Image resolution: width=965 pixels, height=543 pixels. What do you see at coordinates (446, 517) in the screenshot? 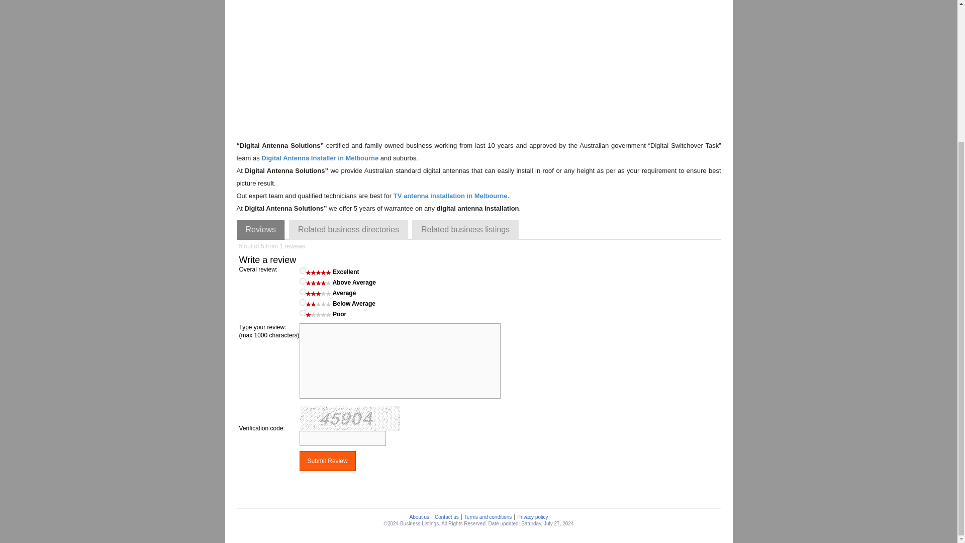
I see `Contact us` at bounding box center [446, 517].